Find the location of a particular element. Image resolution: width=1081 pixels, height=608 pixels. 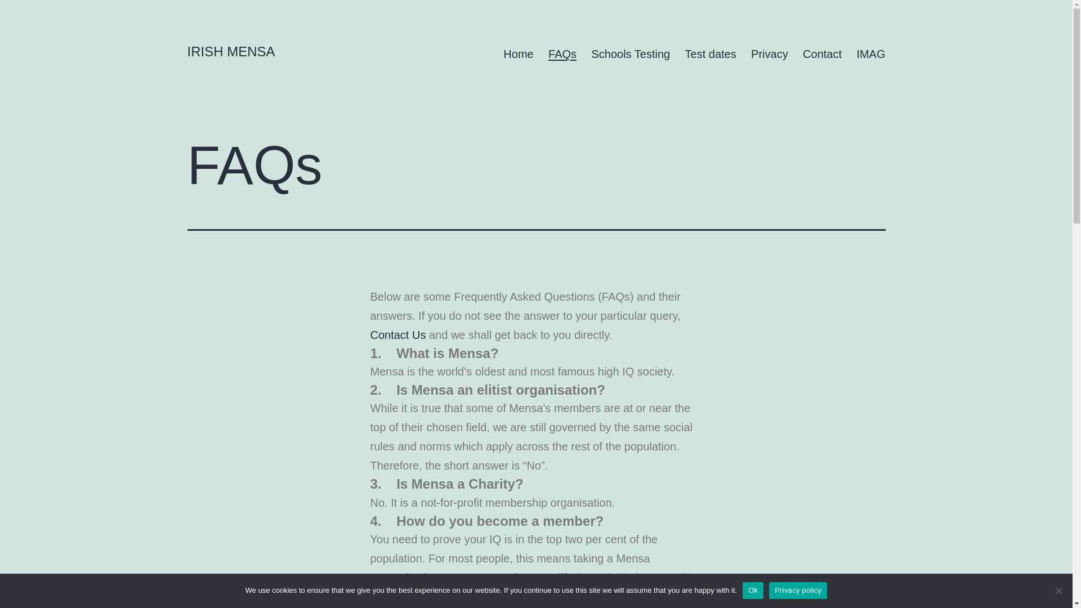

No is located at coordinates (1058, 590).